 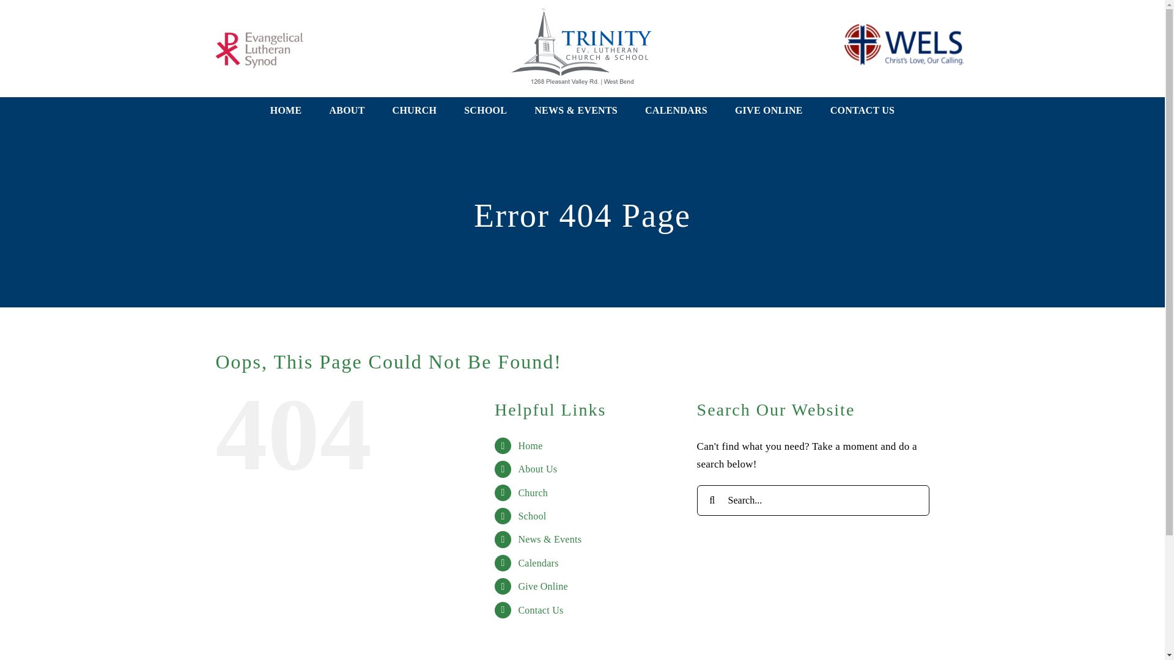 I want to click on CHURCH, so click(x=415, y=111).